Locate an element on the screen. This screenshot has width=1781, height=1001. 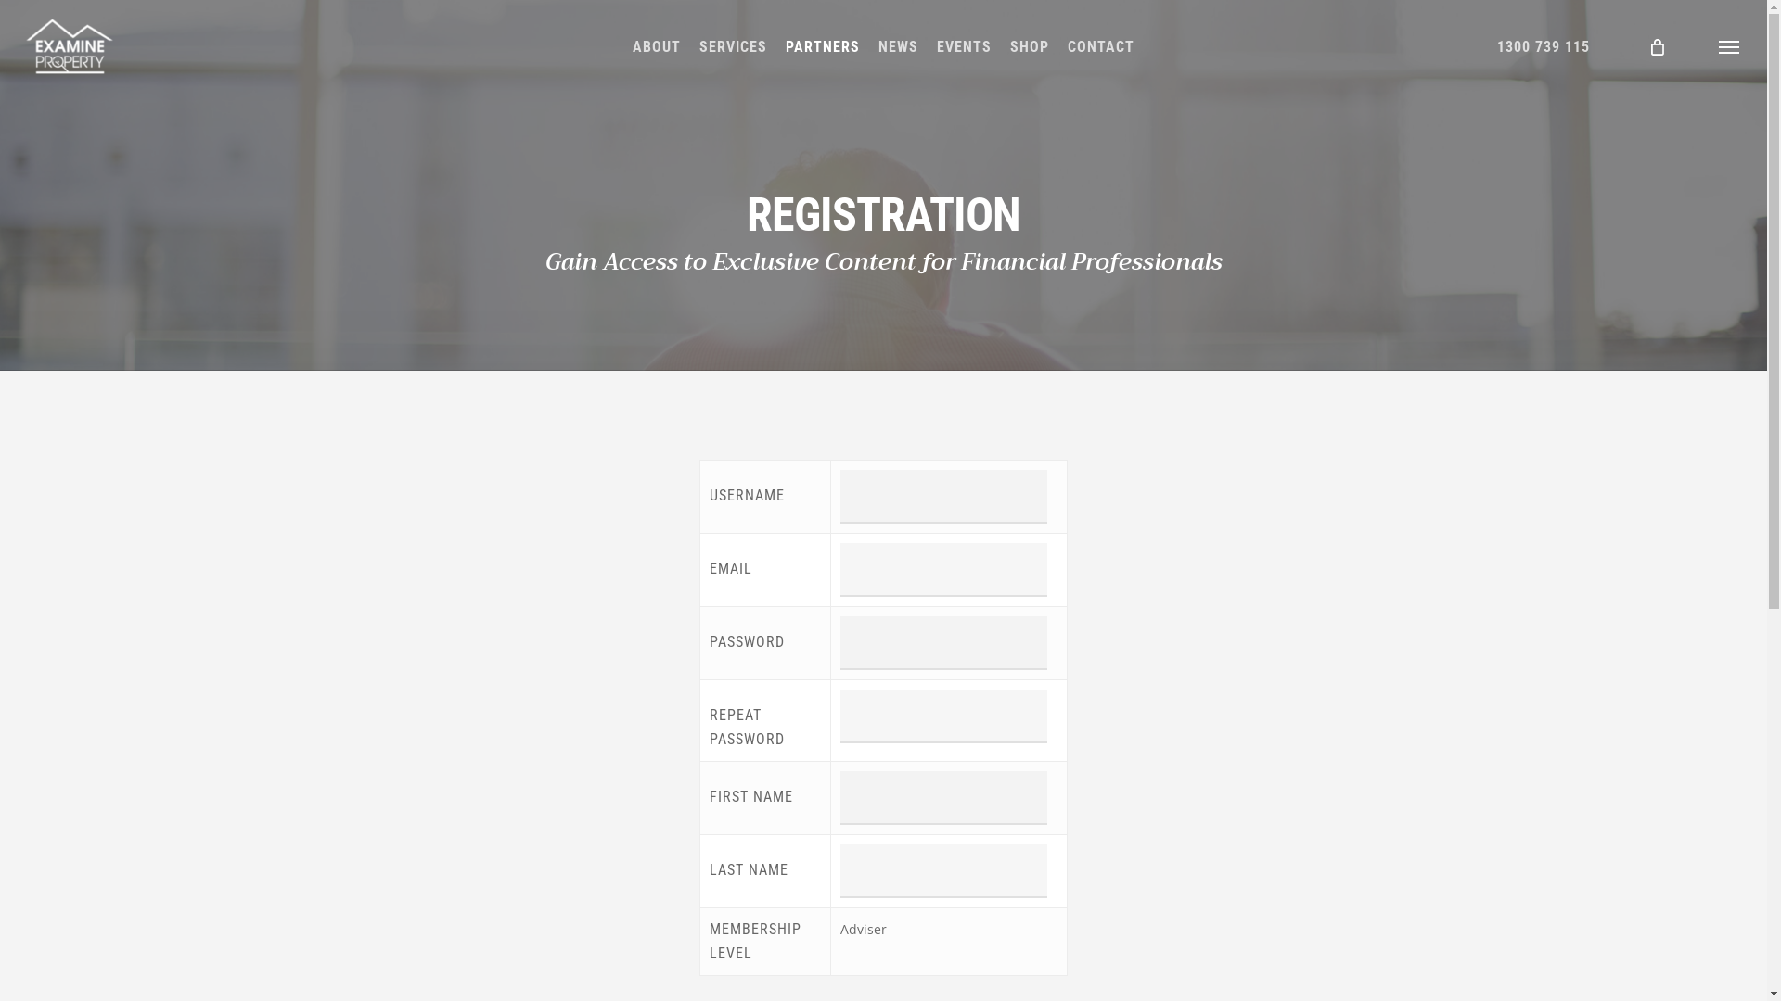
facebook is located at coordinates (1349, 970).